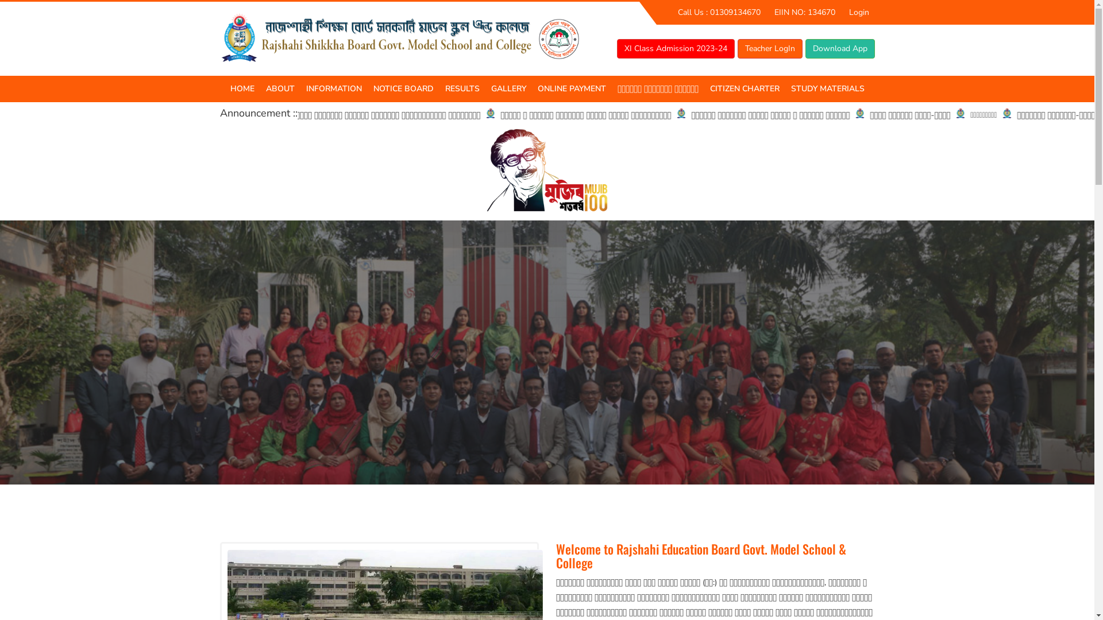  Describe the element at coordinates (842, 115) in the screenshot. I see `HSC SYLLABUS` at that location.